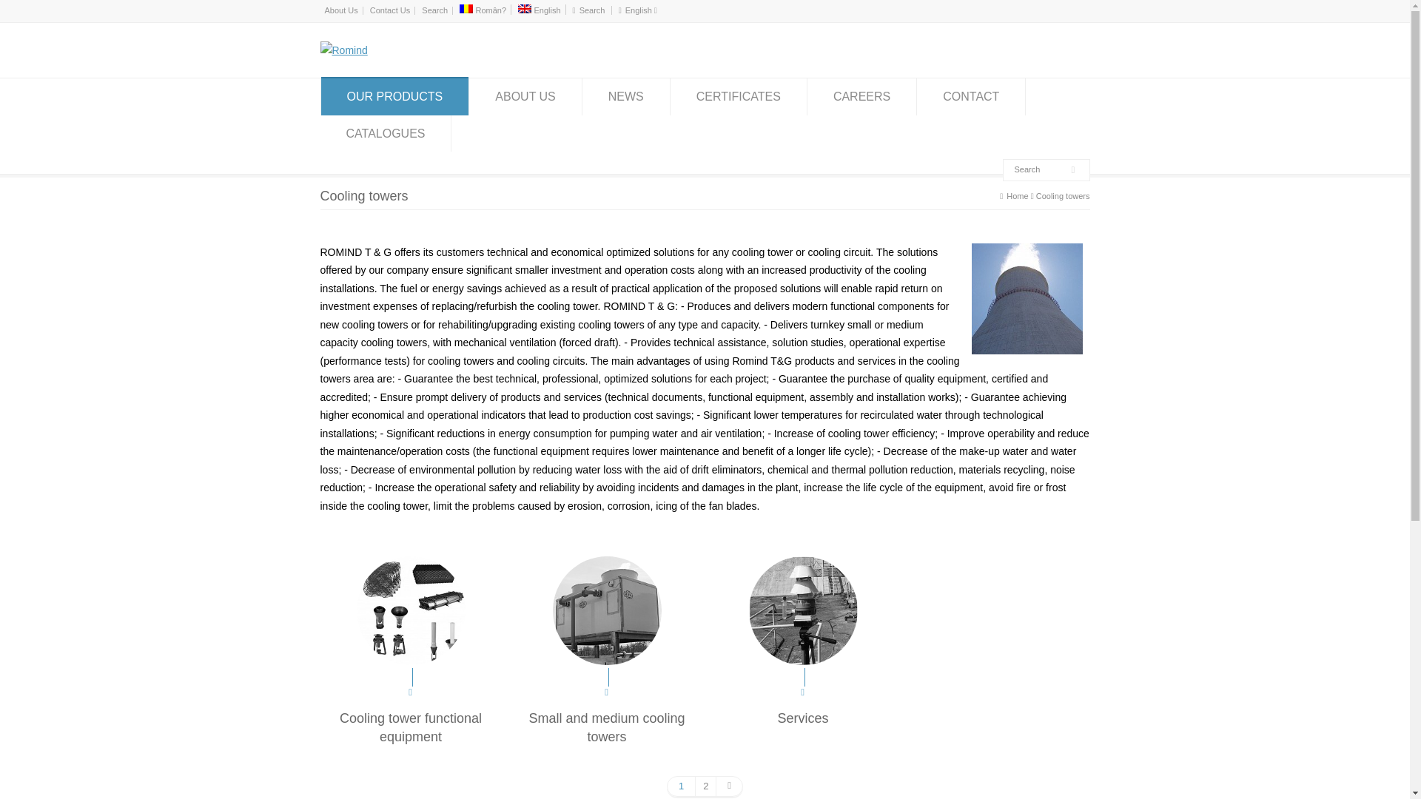  Describe the element at coordinates (411, 610) in the screenshot. I see `Vezi produsele` at that location.